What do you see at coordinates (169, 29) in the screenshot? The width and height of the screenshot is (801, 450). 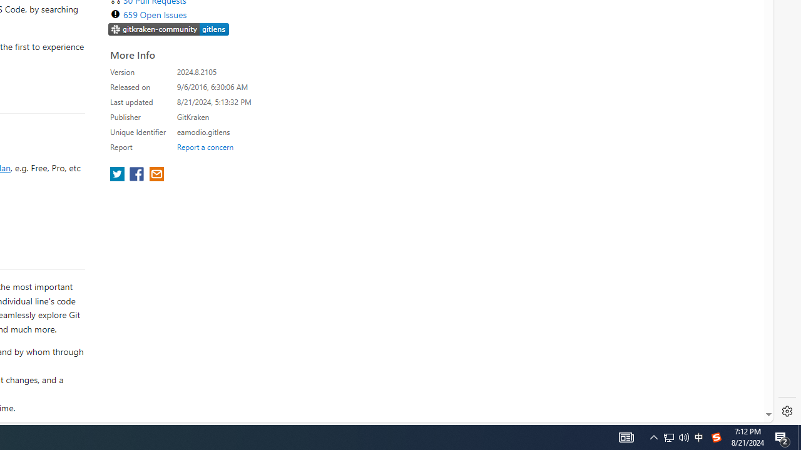 I see `https://slack.gitkraken.com//` at bounding box center [169, 29].